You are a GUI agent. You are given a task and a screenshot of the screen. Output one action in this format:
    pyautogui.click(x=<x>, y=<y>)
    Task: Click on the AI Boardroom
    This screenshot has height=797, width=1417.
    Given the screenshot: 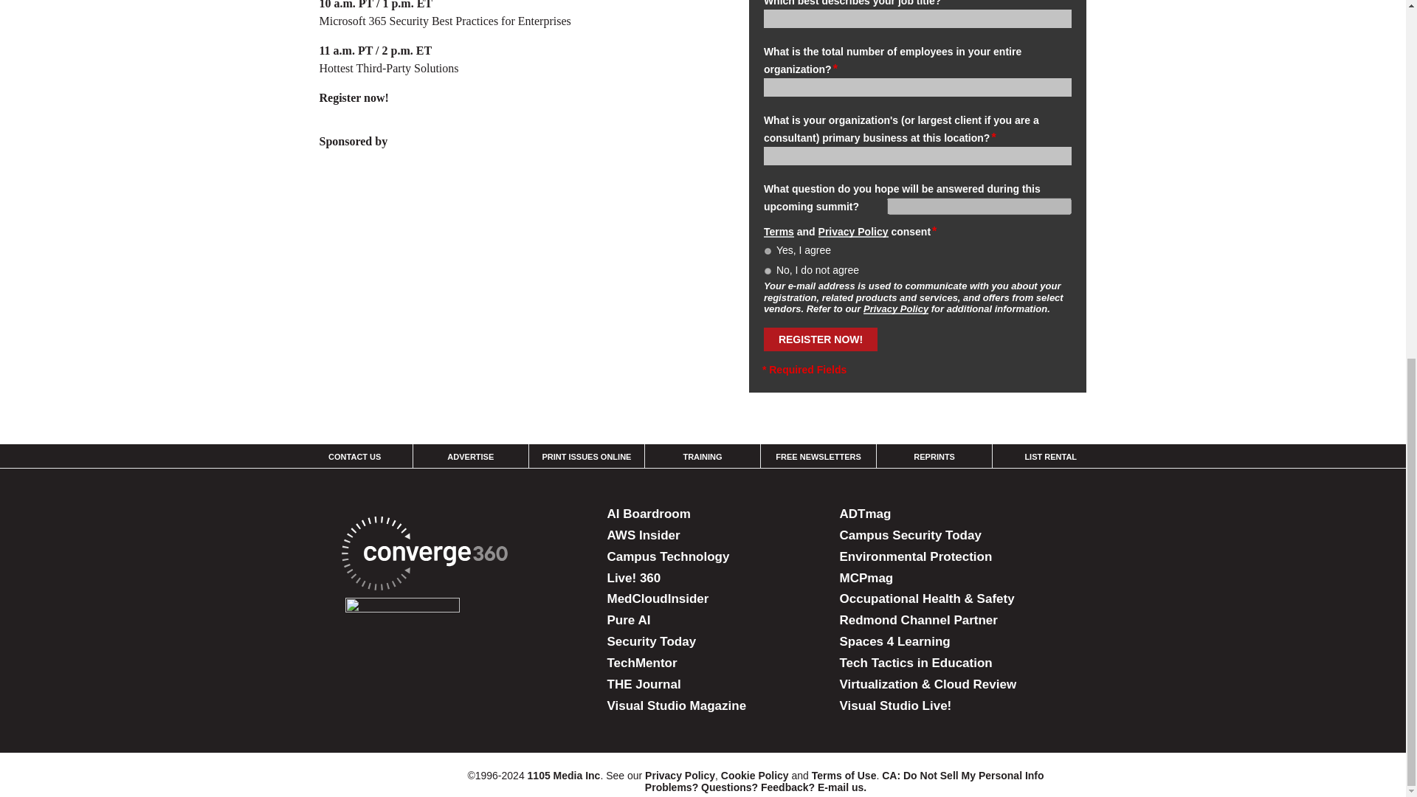 What is the action you would take?
    pyautogui.click(x=648, y=514)
    